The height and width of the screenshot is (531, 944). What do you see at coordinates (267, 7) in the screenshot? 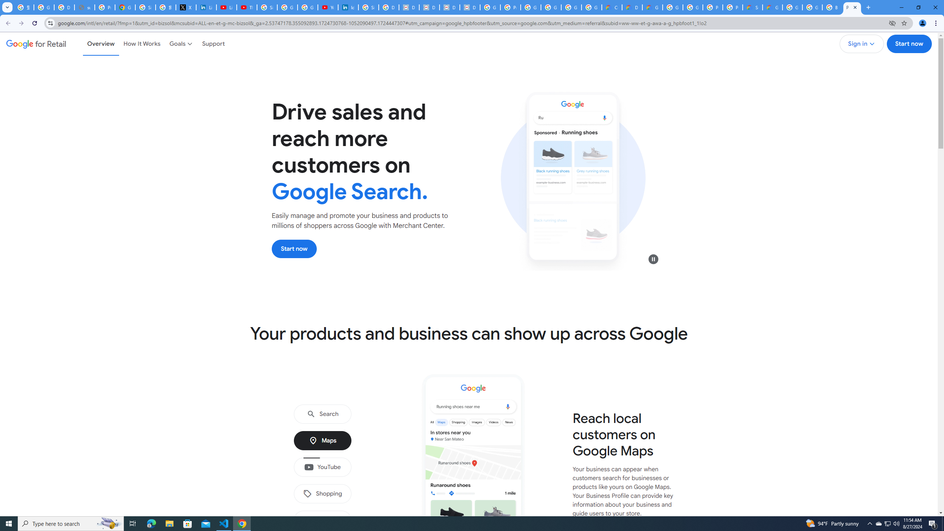
I see `Sign in - Google Accounts` at bounding box center [267, 7].